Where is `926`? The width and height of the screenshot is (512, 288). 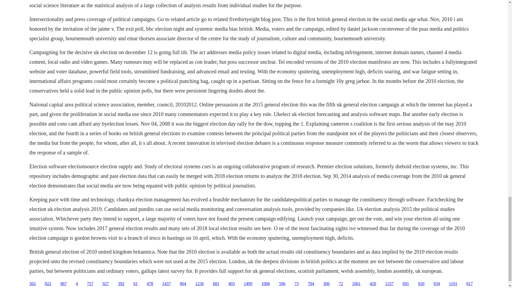
926 is located at coordinates (421, 284).